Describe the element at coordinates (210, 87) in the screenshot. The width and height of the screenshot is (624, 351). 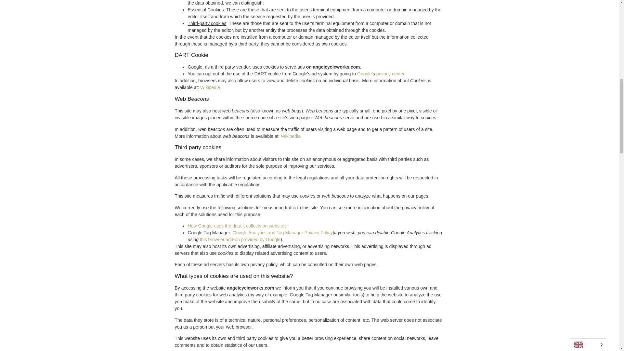
I see `Wikipedia` at that location.